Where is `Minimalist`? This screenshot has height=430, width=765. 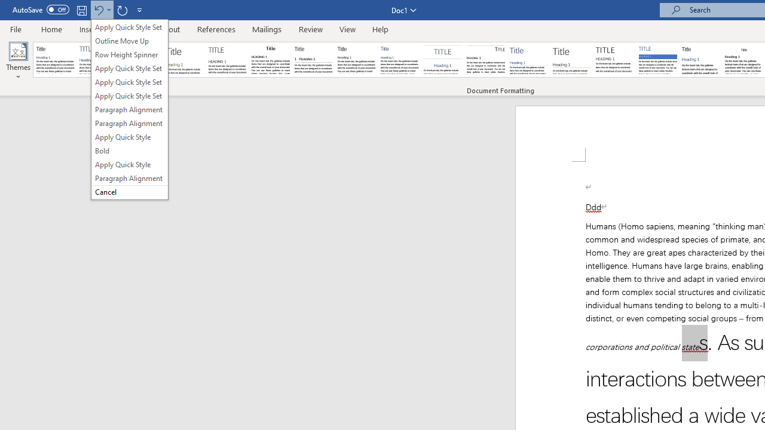
Minimalist is located at coordinates (614, 60).